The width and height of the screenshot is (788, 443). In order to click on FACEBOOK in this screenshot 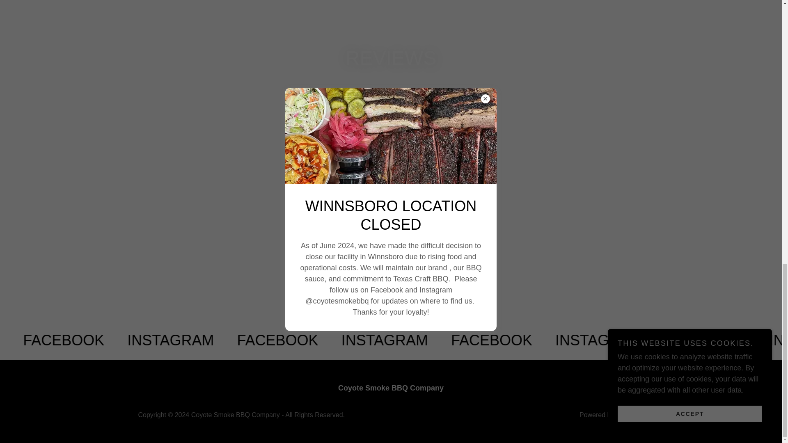, I will do `click(452, 340)`.